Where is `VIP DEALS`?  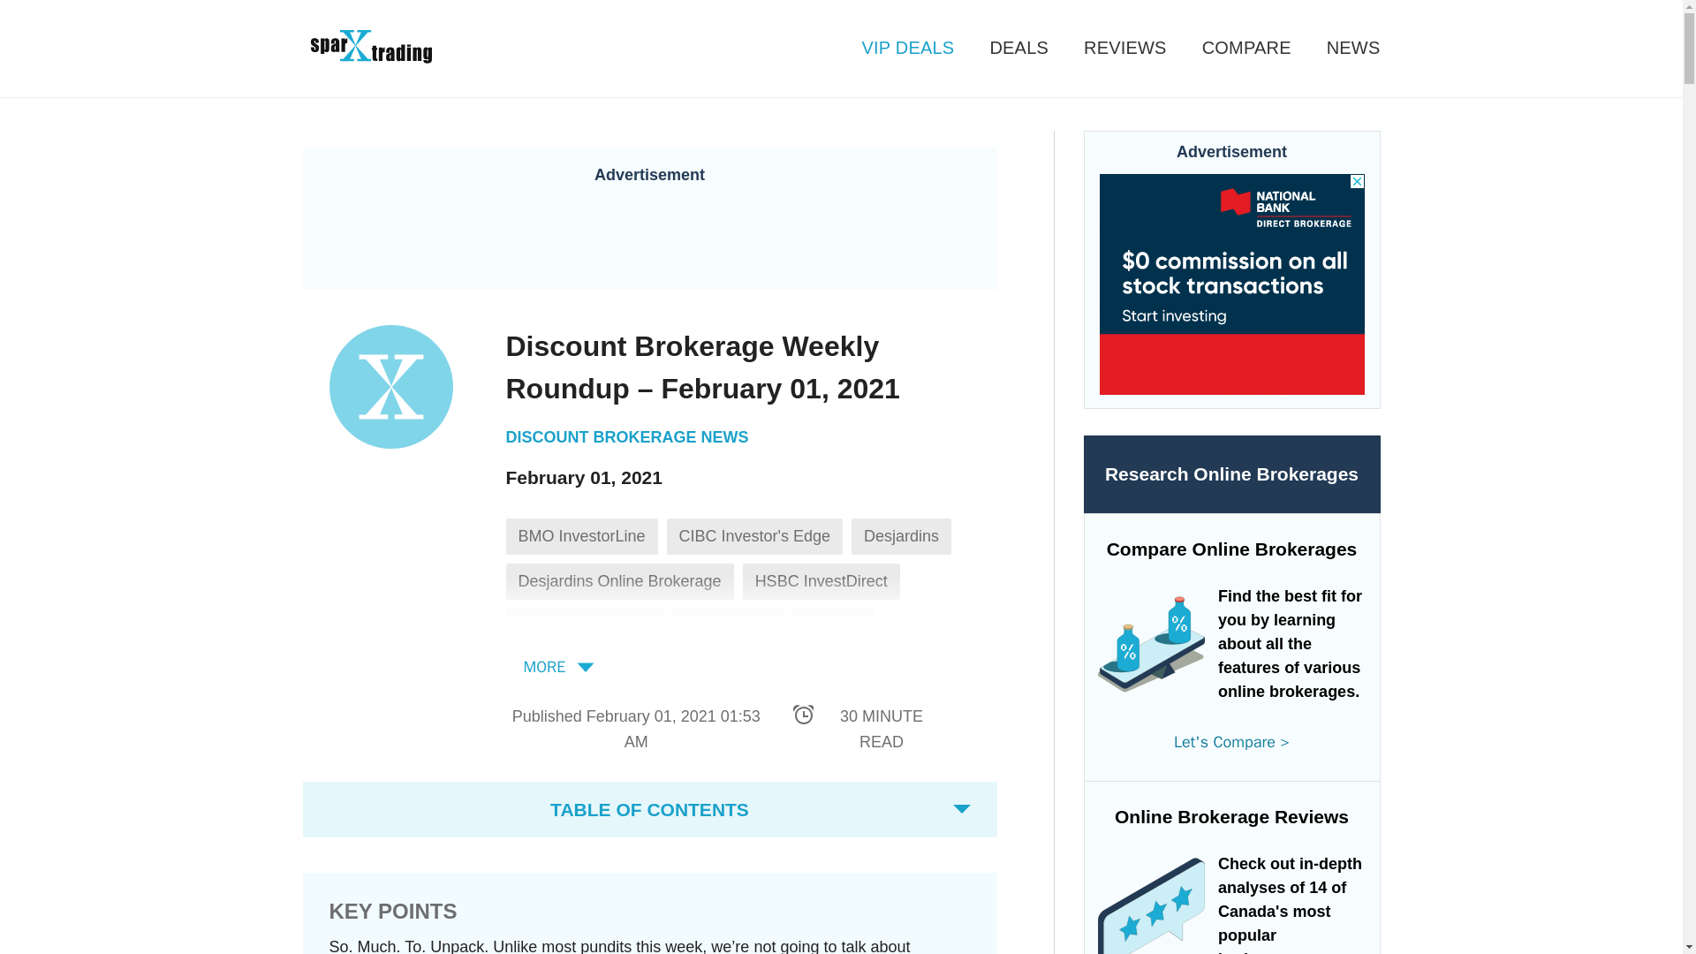
VIP DEALS is located at coordinates (890, 48).